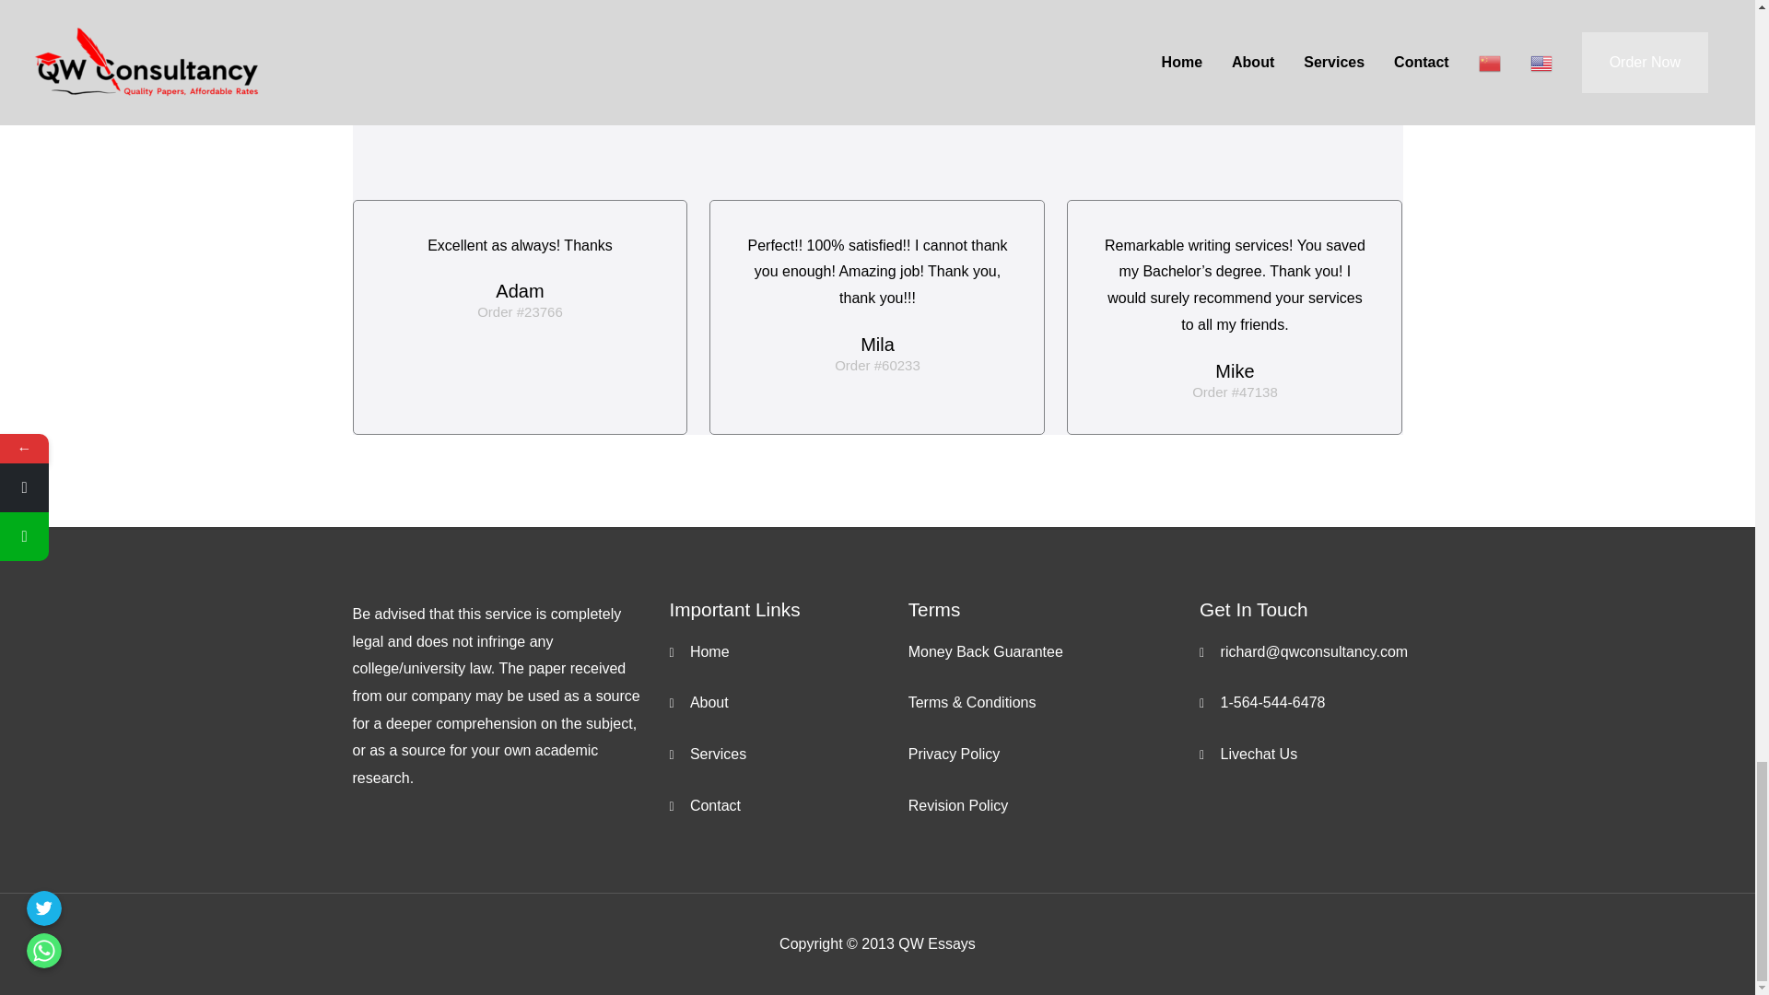 The height and width of the screenshot is (995, 1769). What do you see at coordinates (1054, 652) in the screenshot?
I see `Money Back Guarantee` at bounding box center [1054, 652].